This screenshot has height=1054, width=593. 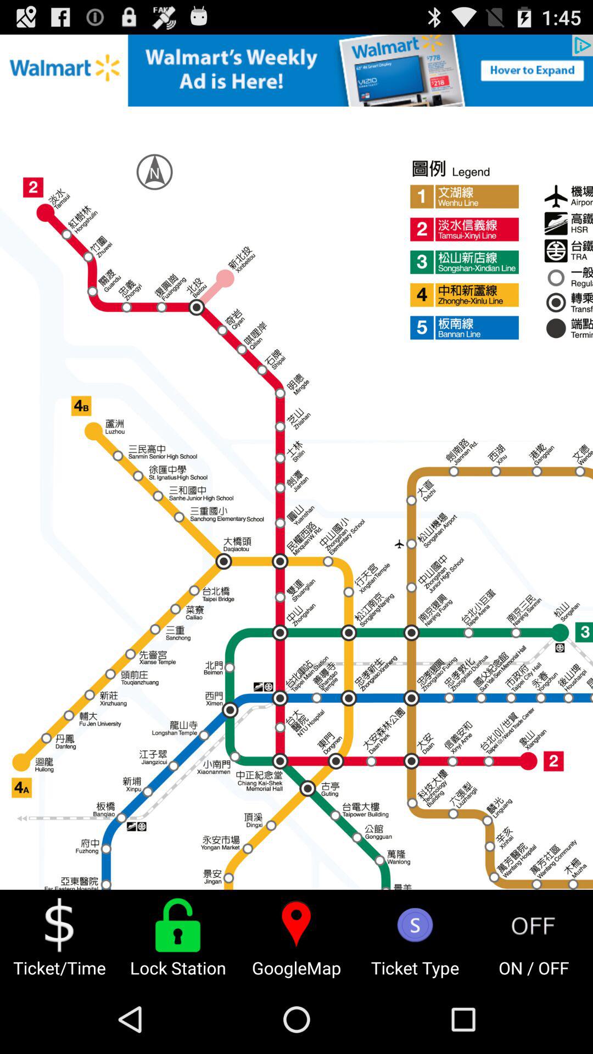 I want to click on content area, so click(x=296, y=462).